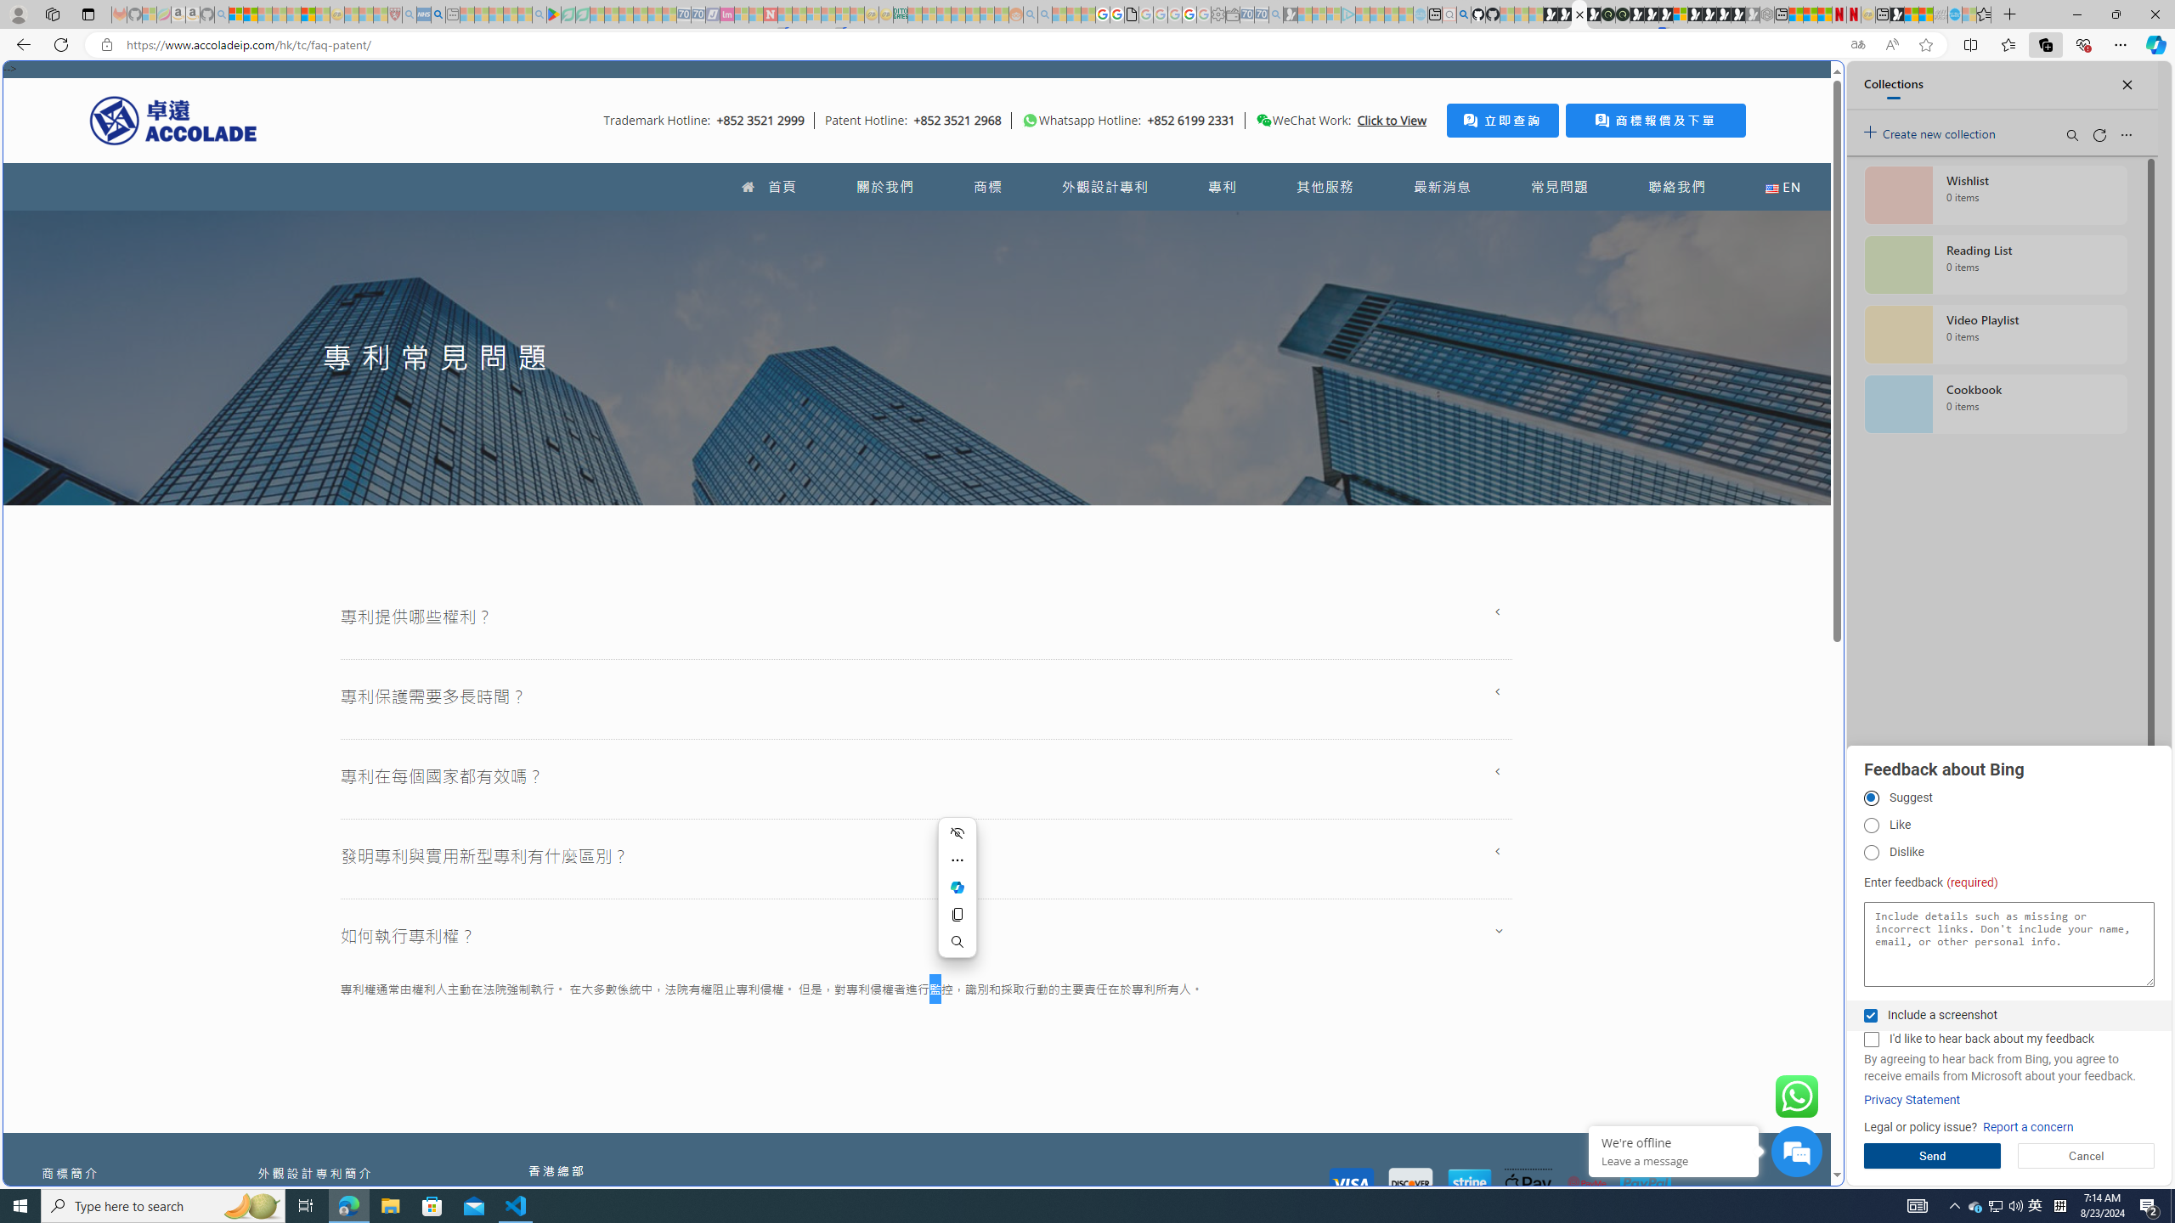 Image resolution: width=2175 pixels, height=1223 pixels. I want to click on 14 Common Myths Debunked By Scientific Facts - Sleeping, so click(799, 14).